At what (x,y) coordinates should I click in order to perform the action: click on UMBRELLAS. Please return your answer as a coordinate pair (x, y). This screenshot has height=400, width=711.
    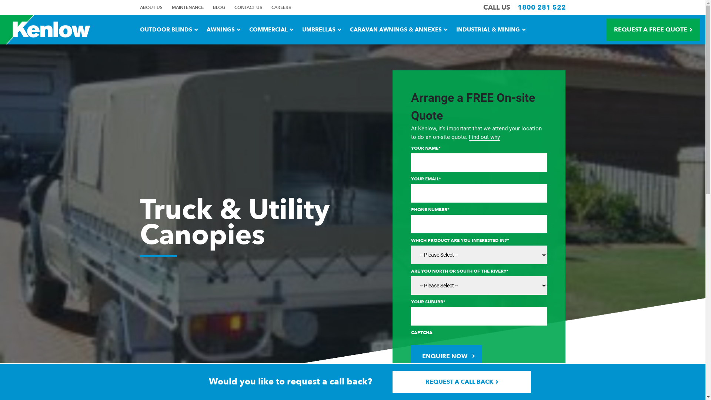
    Looking at the image, I should click on (321, 30).